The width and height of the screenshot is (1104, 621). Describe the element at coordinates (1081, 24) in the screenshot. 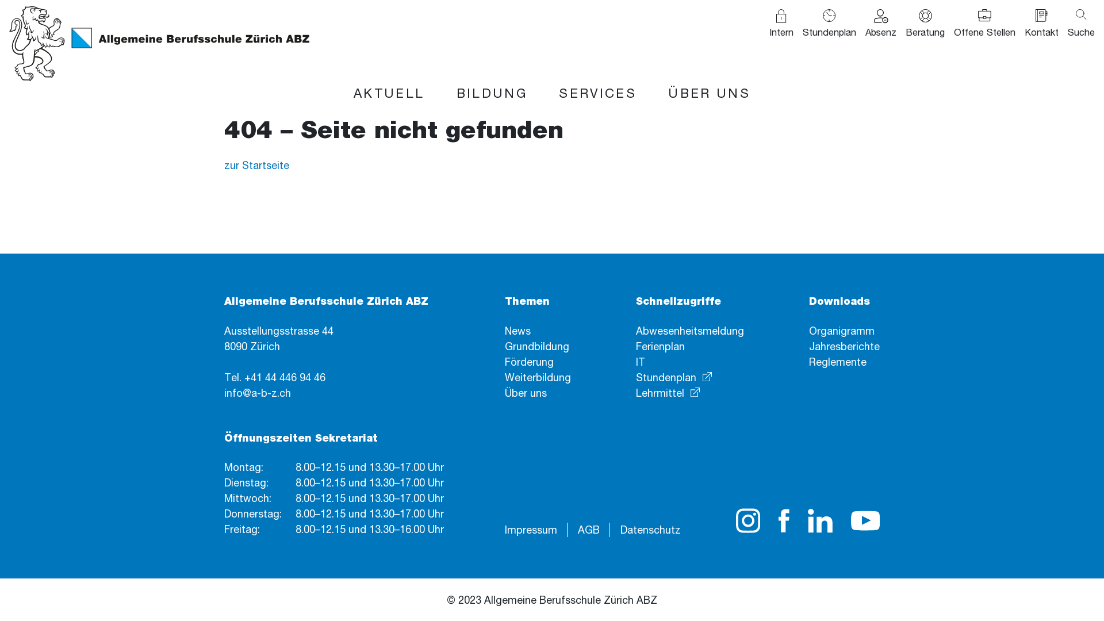

I see `Suche` at that location.